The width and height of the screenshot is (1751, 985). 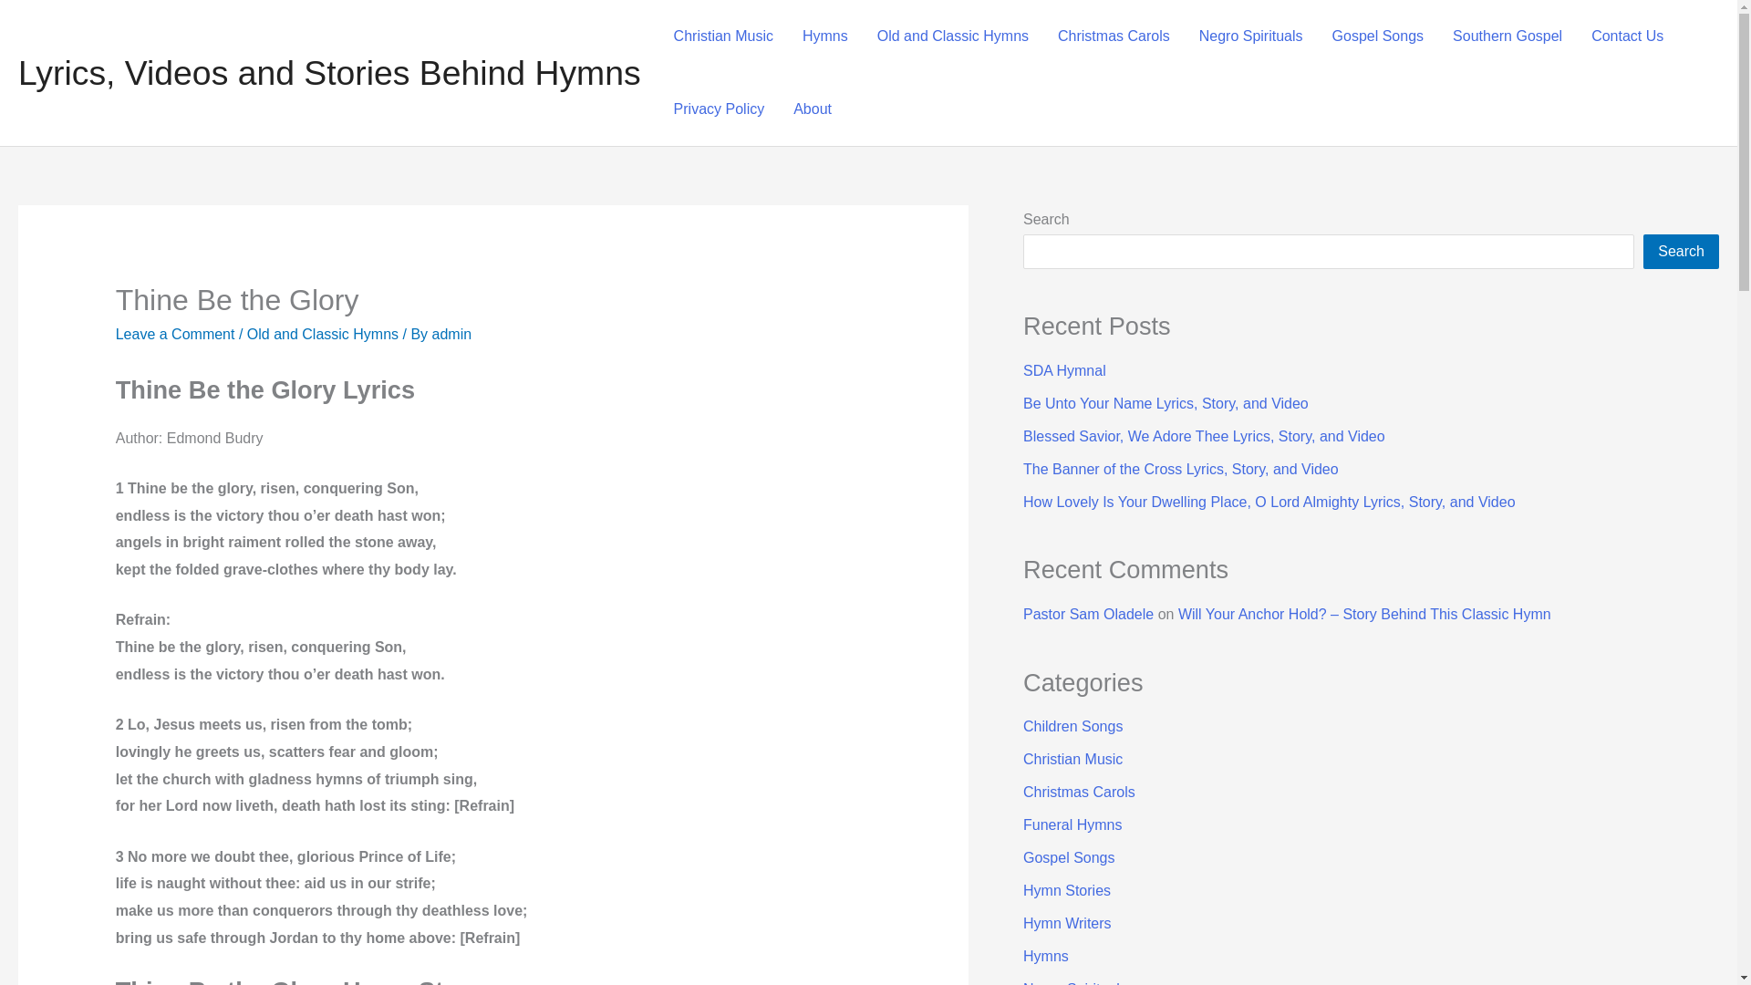 What do you see at coordinates (953, 36) in the screenshot?
I see `Old and Classic Hymns` at bounding box center [953, 36].